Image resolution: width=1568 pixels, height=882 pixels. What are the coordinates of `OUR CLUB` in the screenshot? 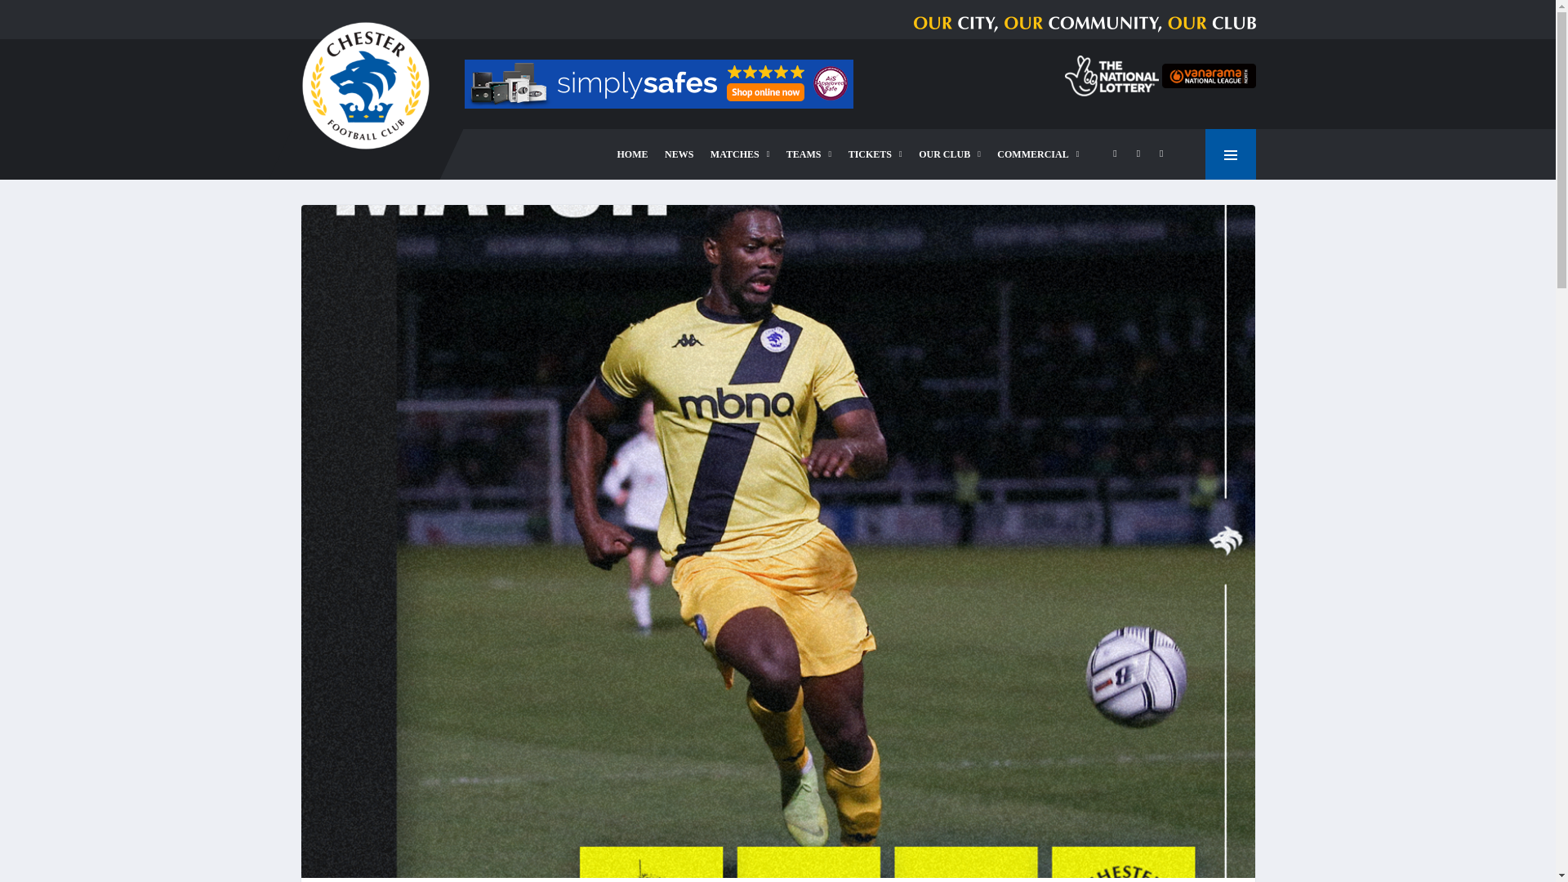 It's located at (950, 154).